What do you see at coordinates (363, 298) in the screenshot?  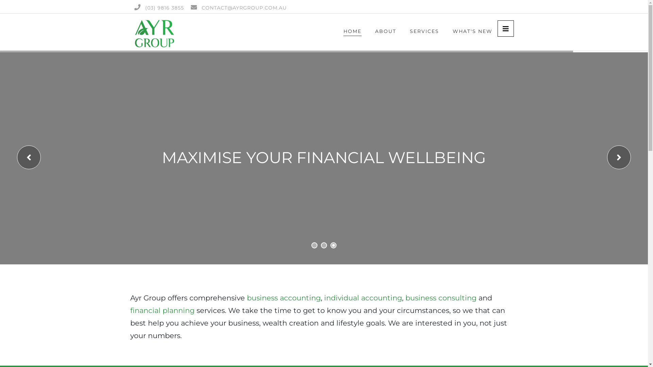 I see `individual accounting` at bounding box center [363, 298].